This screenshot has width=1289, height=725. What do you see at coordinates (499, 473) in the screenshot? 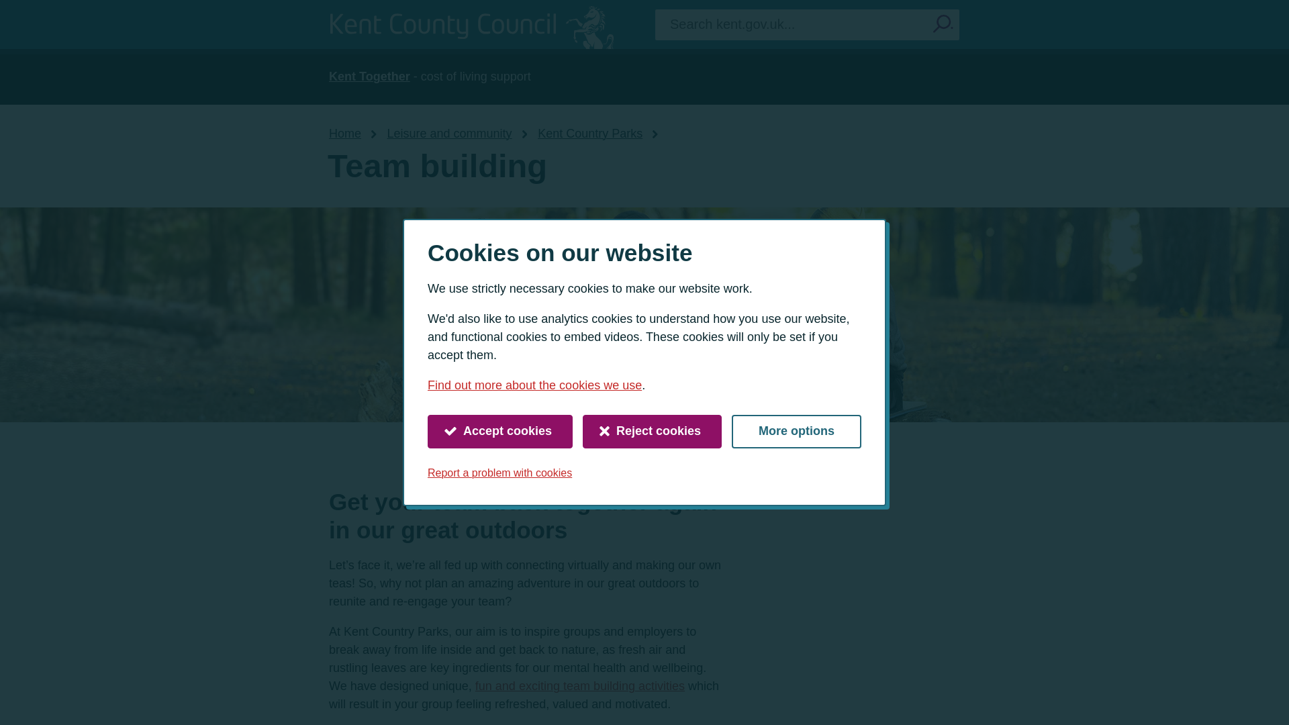
I see `Report a problem with cookies` at bounding box center [499, 473].